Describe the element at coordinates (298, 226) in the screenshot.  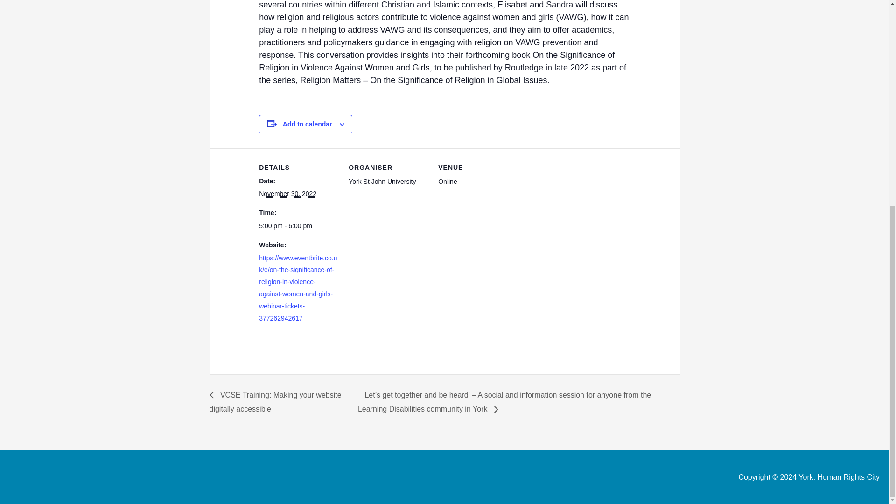
I see `2022-11-30` at that location.